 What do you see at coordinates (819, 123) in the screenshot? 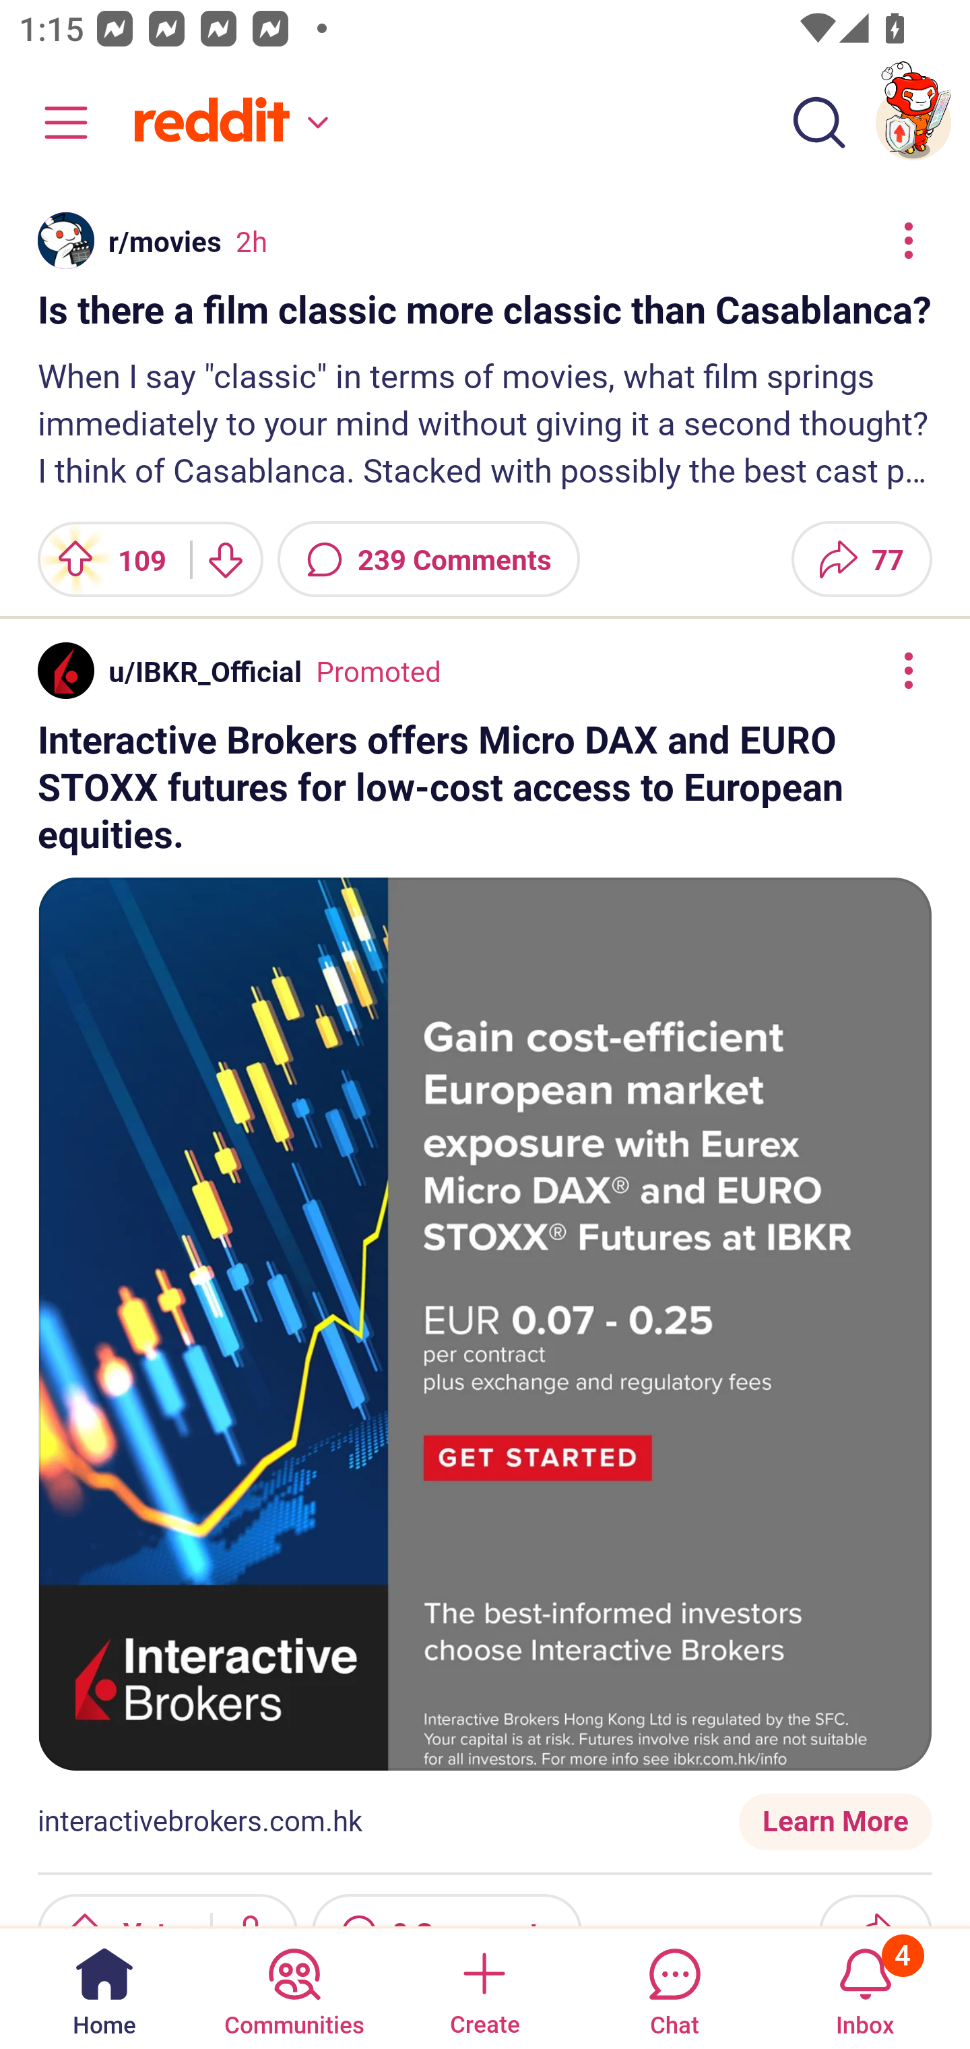
I see `Search` at bounding box center [819, 123].